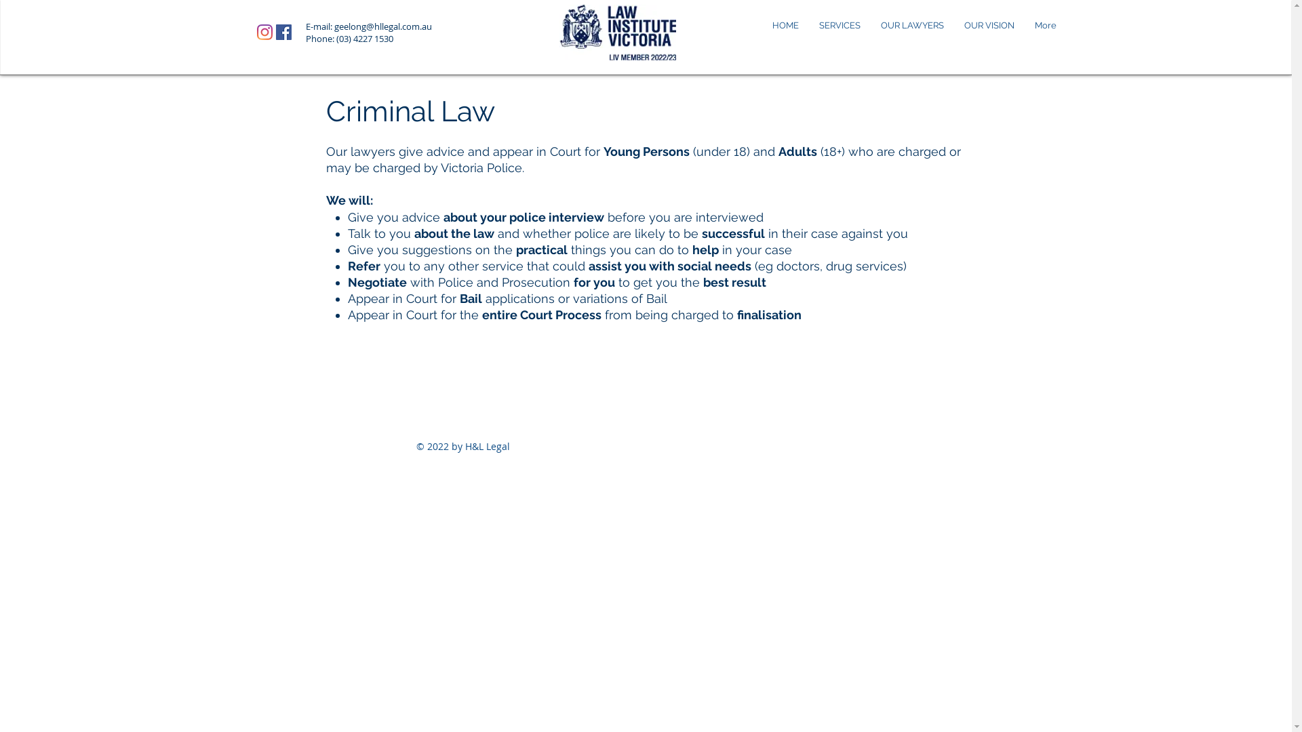 The image size is (1302, 732). Describe the element at coordinates (785, 26) in the screenshot. I see `HOME` at that location.